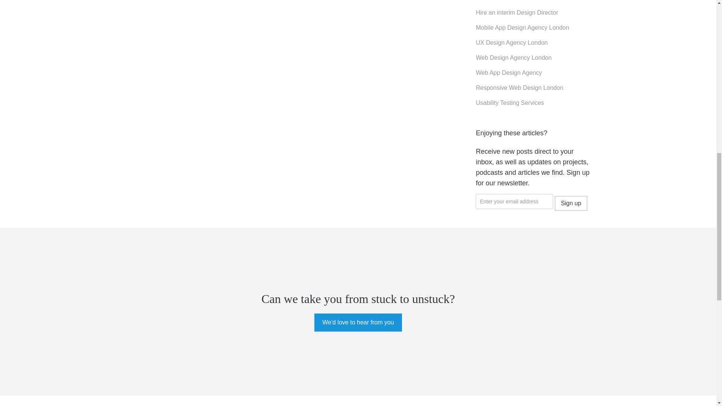  Describe the element at coordinates (519, 88) in the screenshot. I see `Responsive Web Design London` at that location.